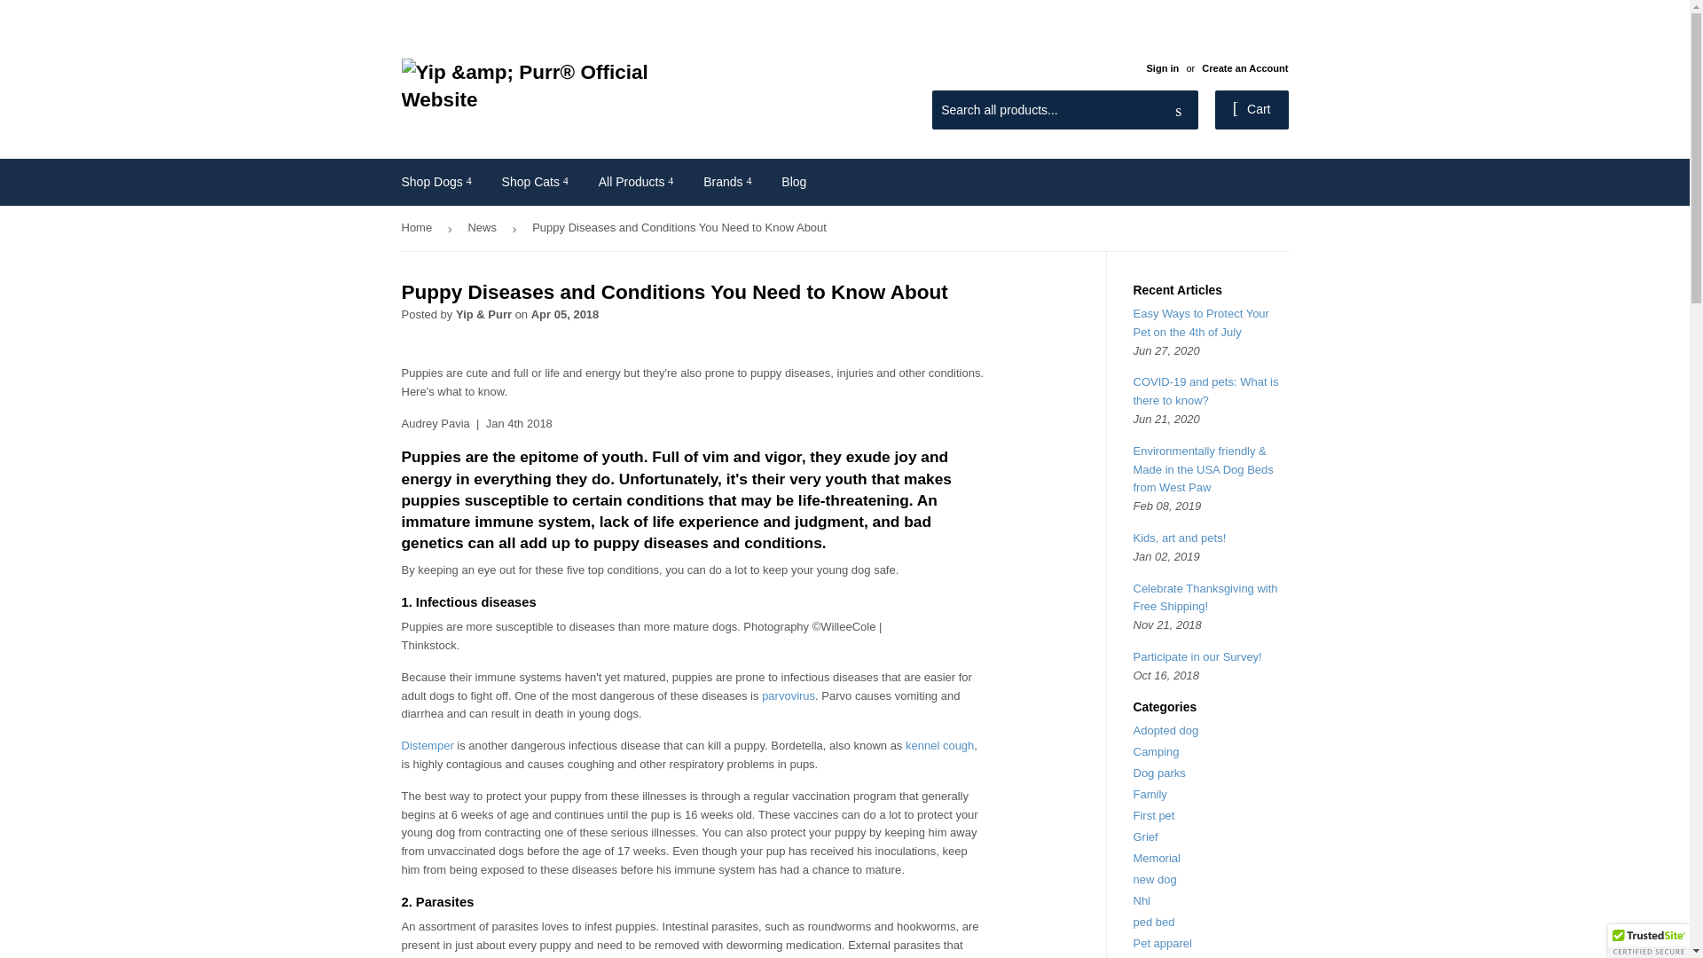 This screenshot has height=958, width=1703. Describe the element at coordinates (1252, 109) in the screenshot. I see `Cart` at that location.